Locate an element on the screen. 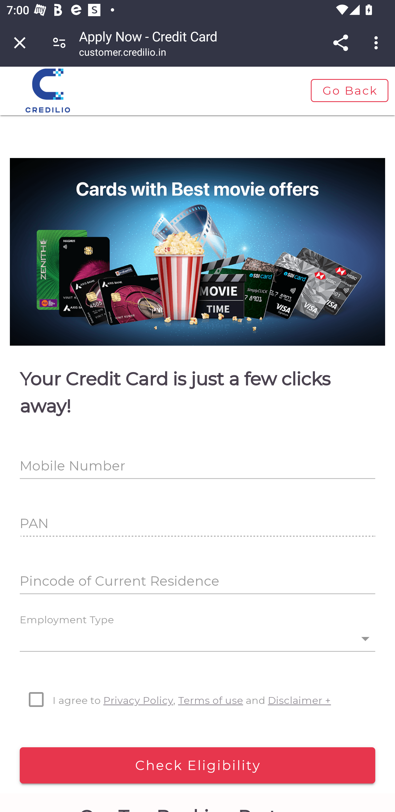 Image resolution: width=395 pixels, height=812 pixels. Terms of use is located at coordinates (211, 700).